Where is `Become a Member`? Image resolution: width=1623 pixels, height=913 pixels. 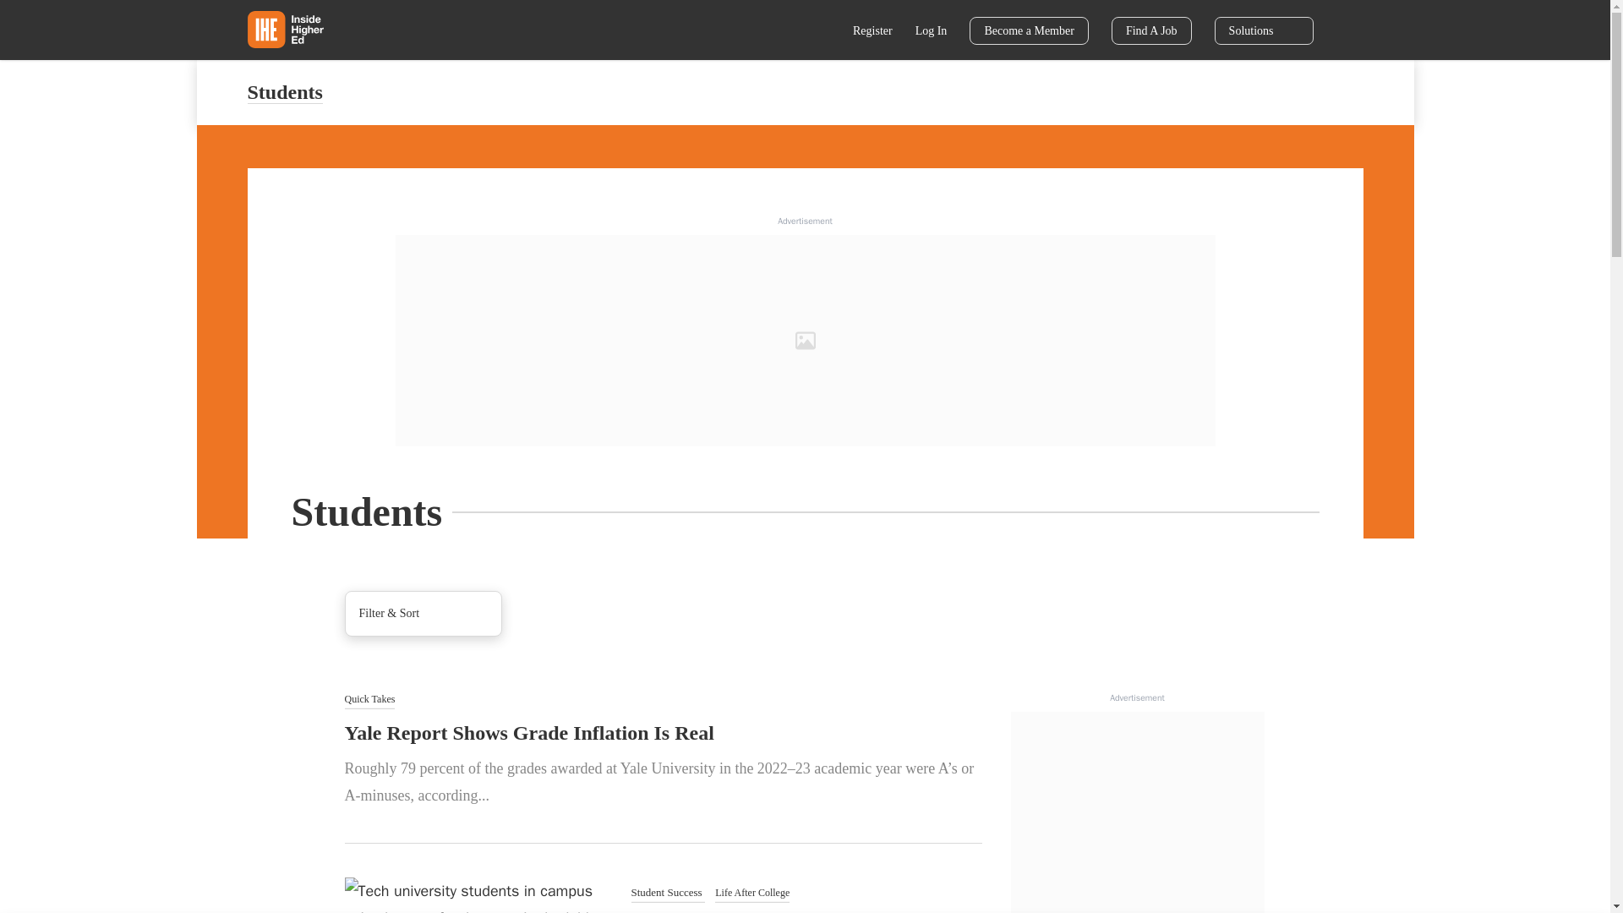
Become a Member is located at coordinates (1029, 30).